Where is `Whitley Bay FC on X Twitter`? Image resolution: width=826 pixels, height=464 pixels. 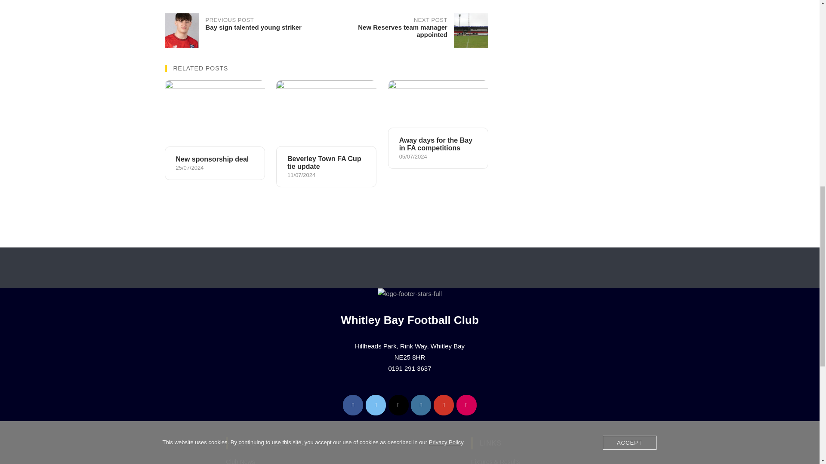 Whitley Bay FC on X Twitter is located at coordinates (376, 405).